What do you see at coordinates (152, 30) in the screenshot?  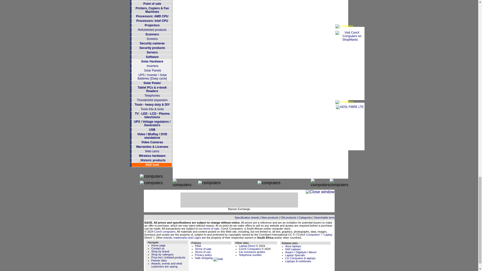 I see `Refurbished products` at bounding box center [152, 30].